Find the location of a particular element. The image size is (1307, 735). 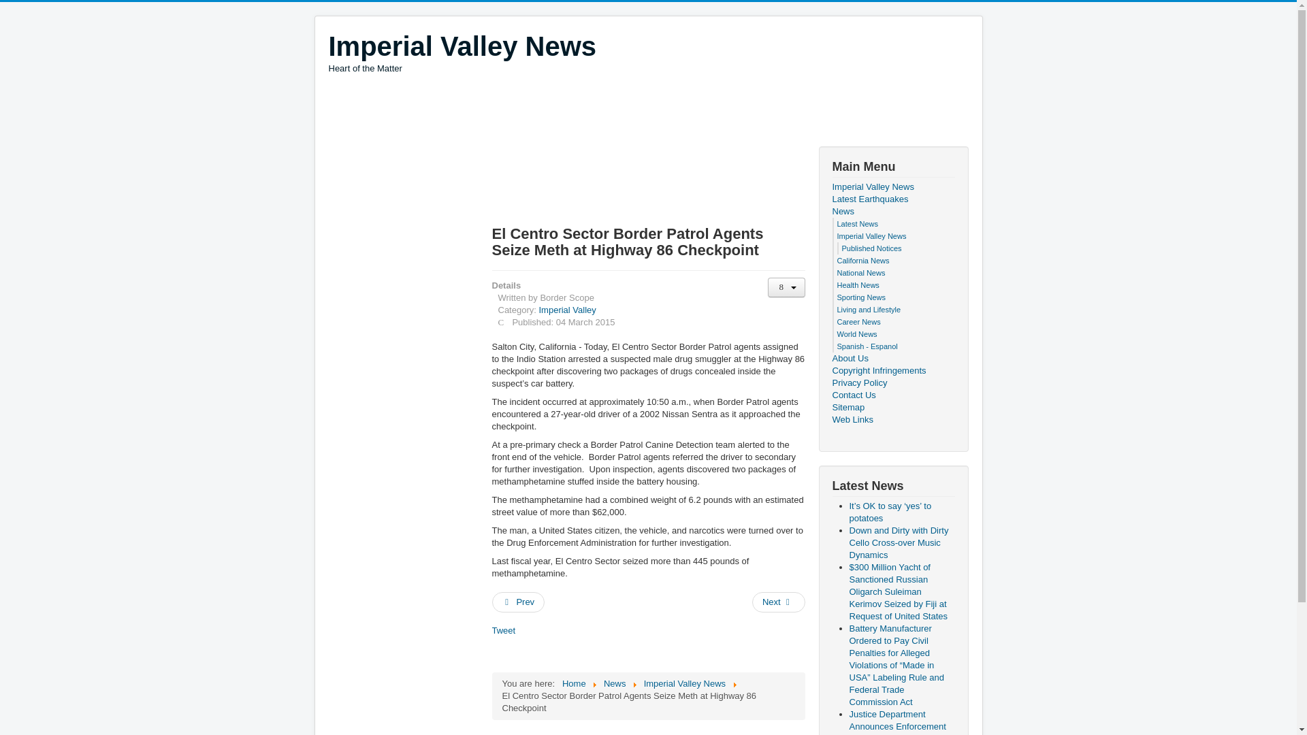

California News is located at coordinates (863, 260).